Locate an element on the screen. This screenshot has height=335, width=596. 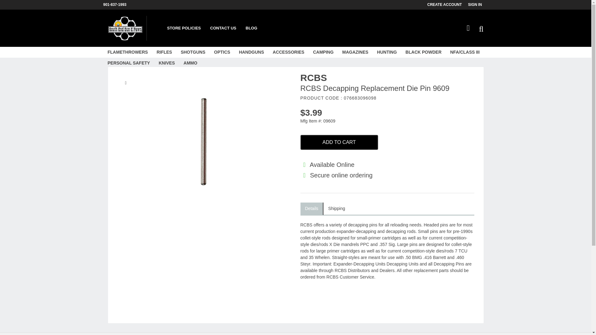
CONTACT US is located at coordinates (223, 28).